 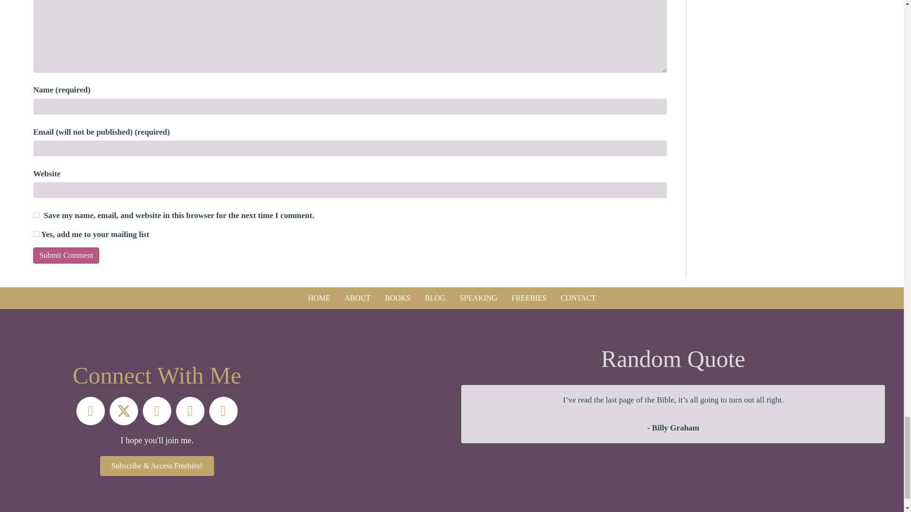 What do you see at coordinates (90, 411) in the screenshot?
I see `Facebook` at bounding box center [90, 411].